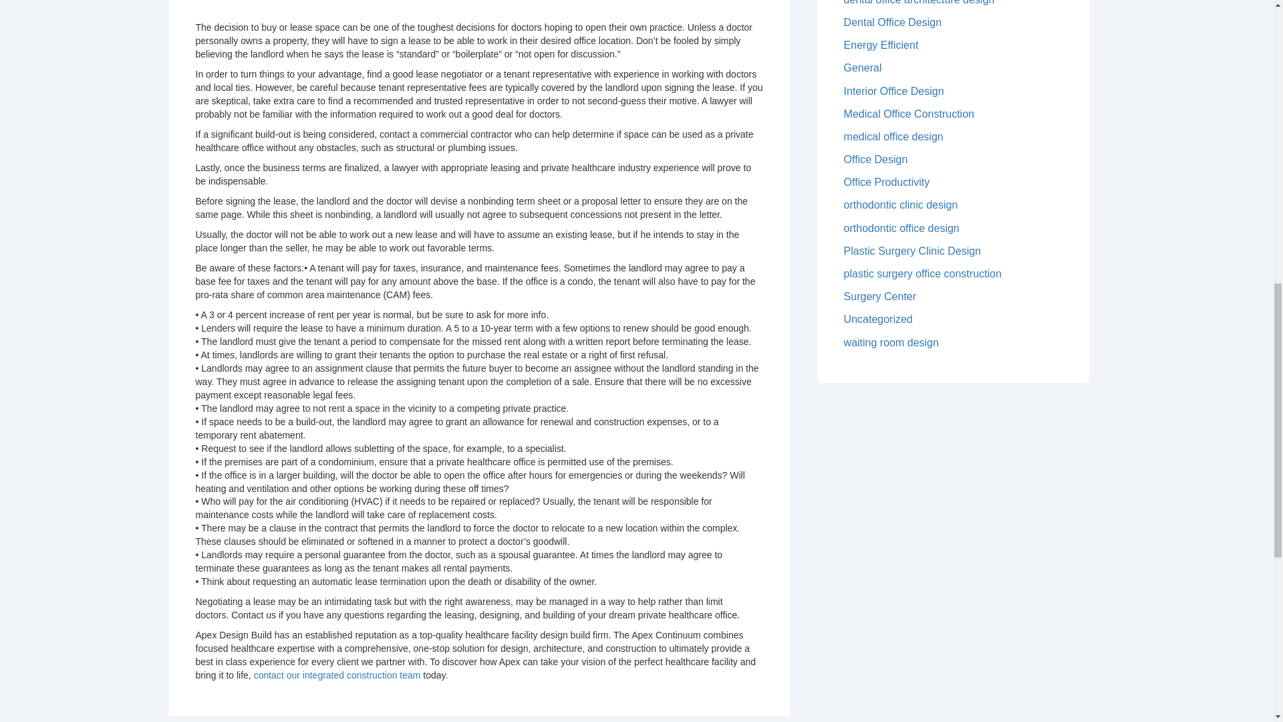  Describe the element at coordinates (954, 5) in the screenshot. I see `dental office architecture design` at that location.